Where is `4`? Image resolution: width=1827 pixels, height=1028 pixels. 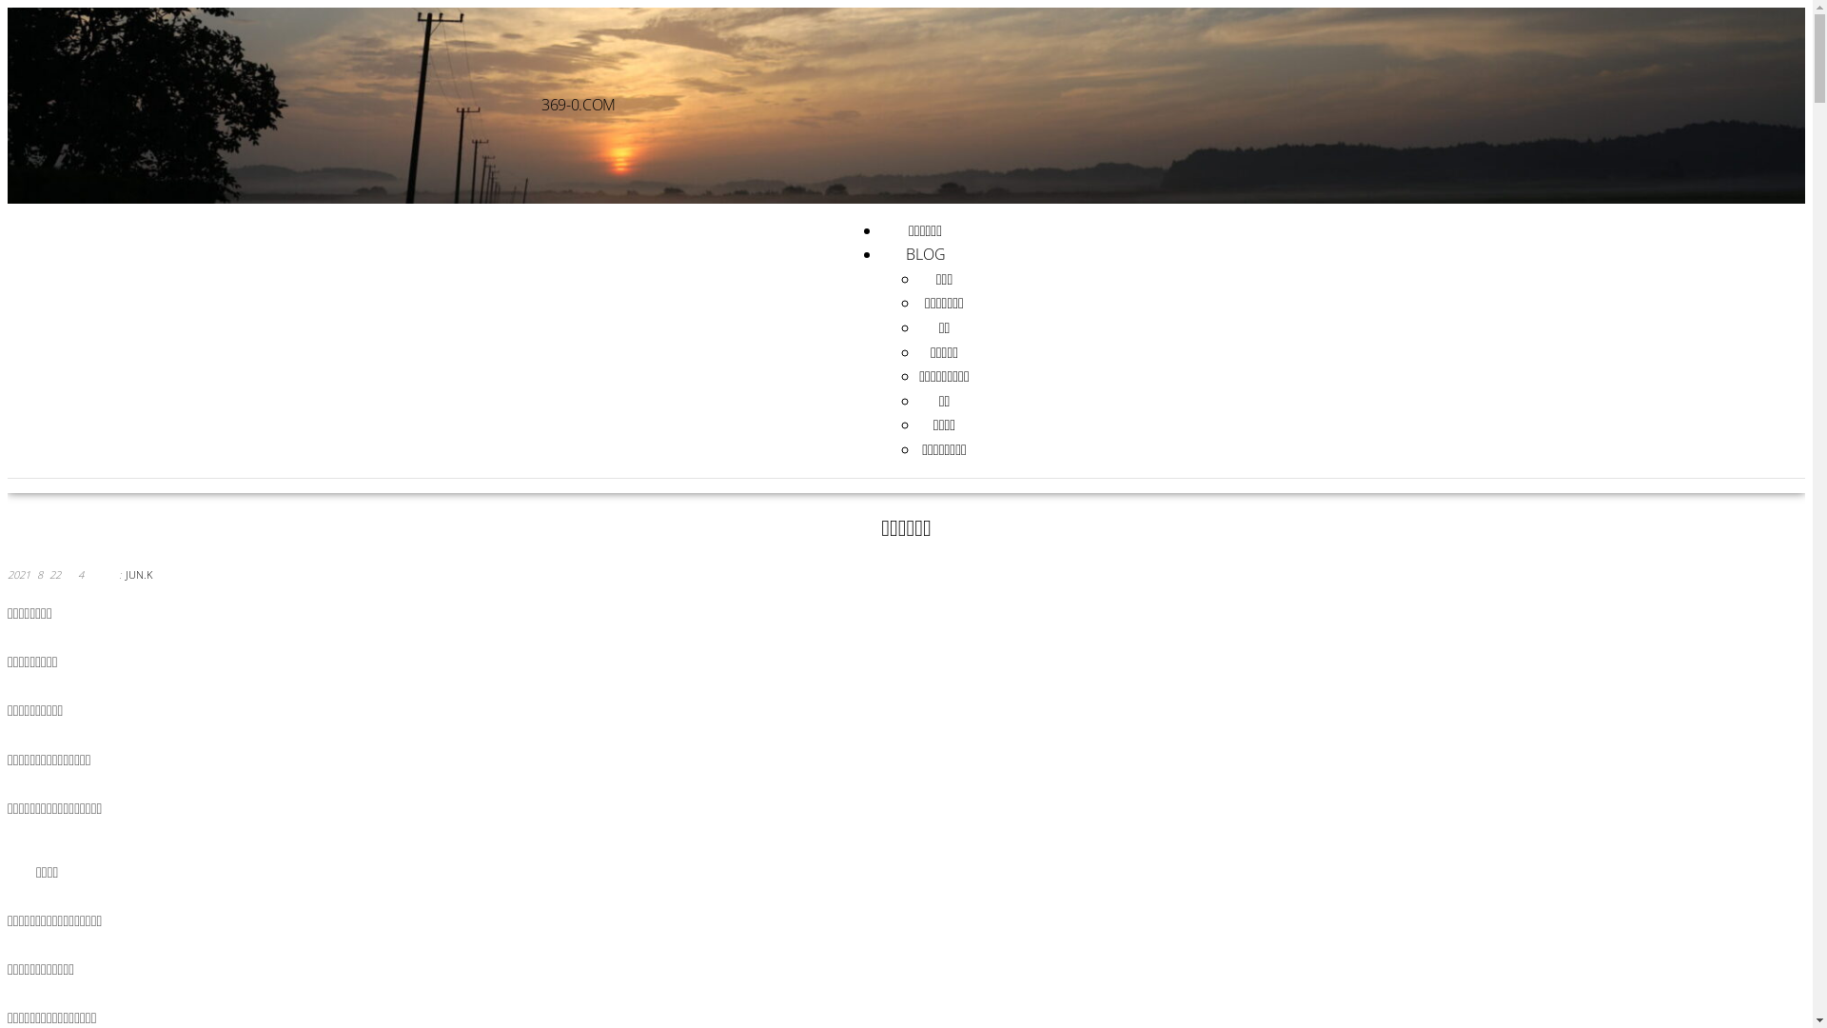
4 is located at coordinates (85, 575).